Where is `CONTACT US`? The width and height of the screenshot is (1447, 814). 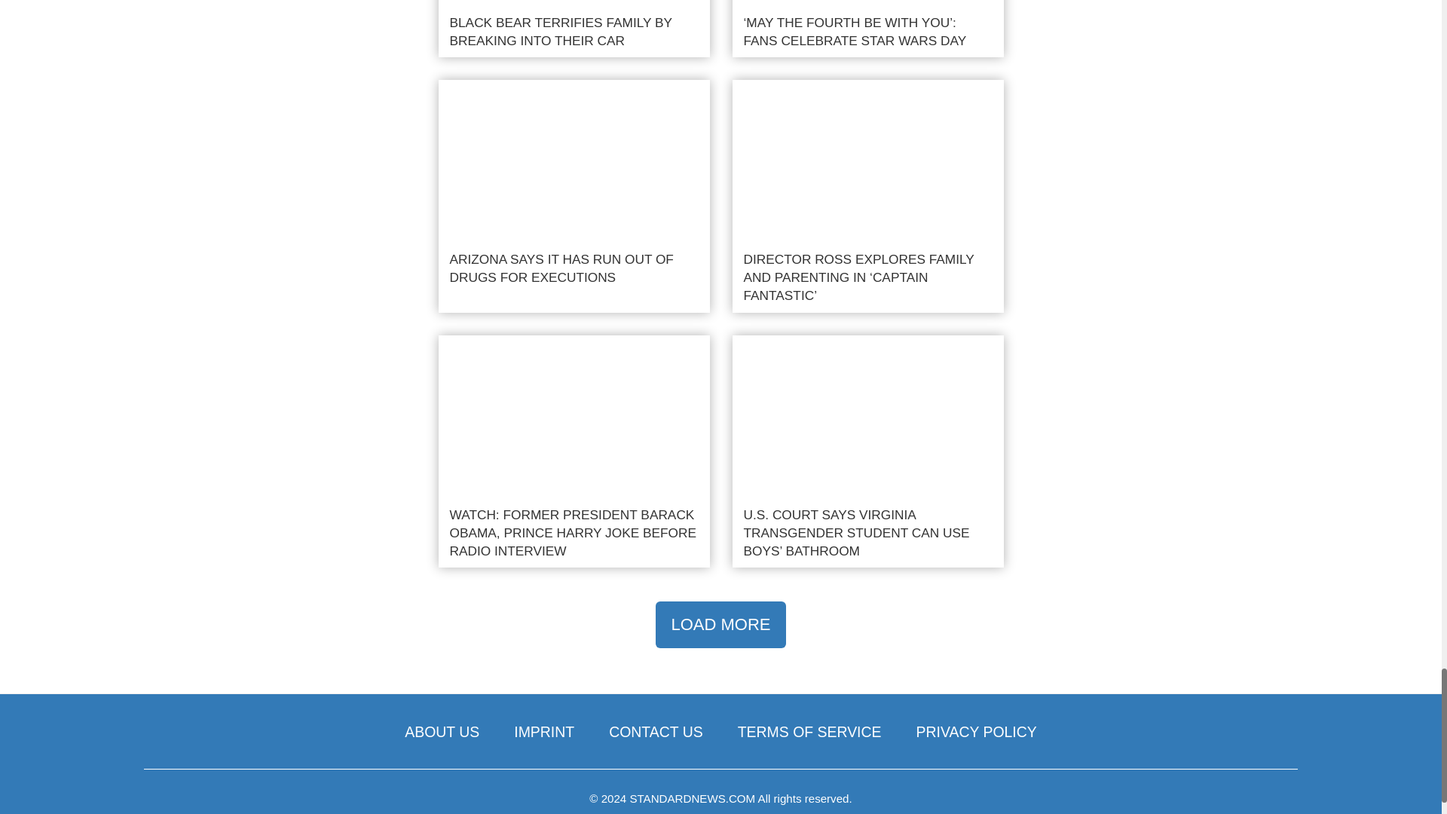 CONTACT US is located at coordinates (656, 732).